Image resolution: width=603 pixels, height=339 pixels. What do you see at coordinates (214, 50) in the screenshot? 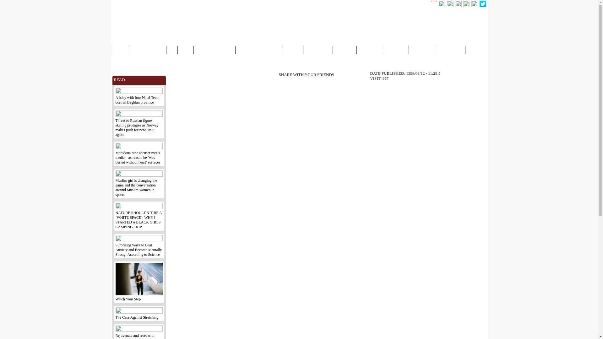
I see `INTERNATIONAL` at bounding box center [214, 50].